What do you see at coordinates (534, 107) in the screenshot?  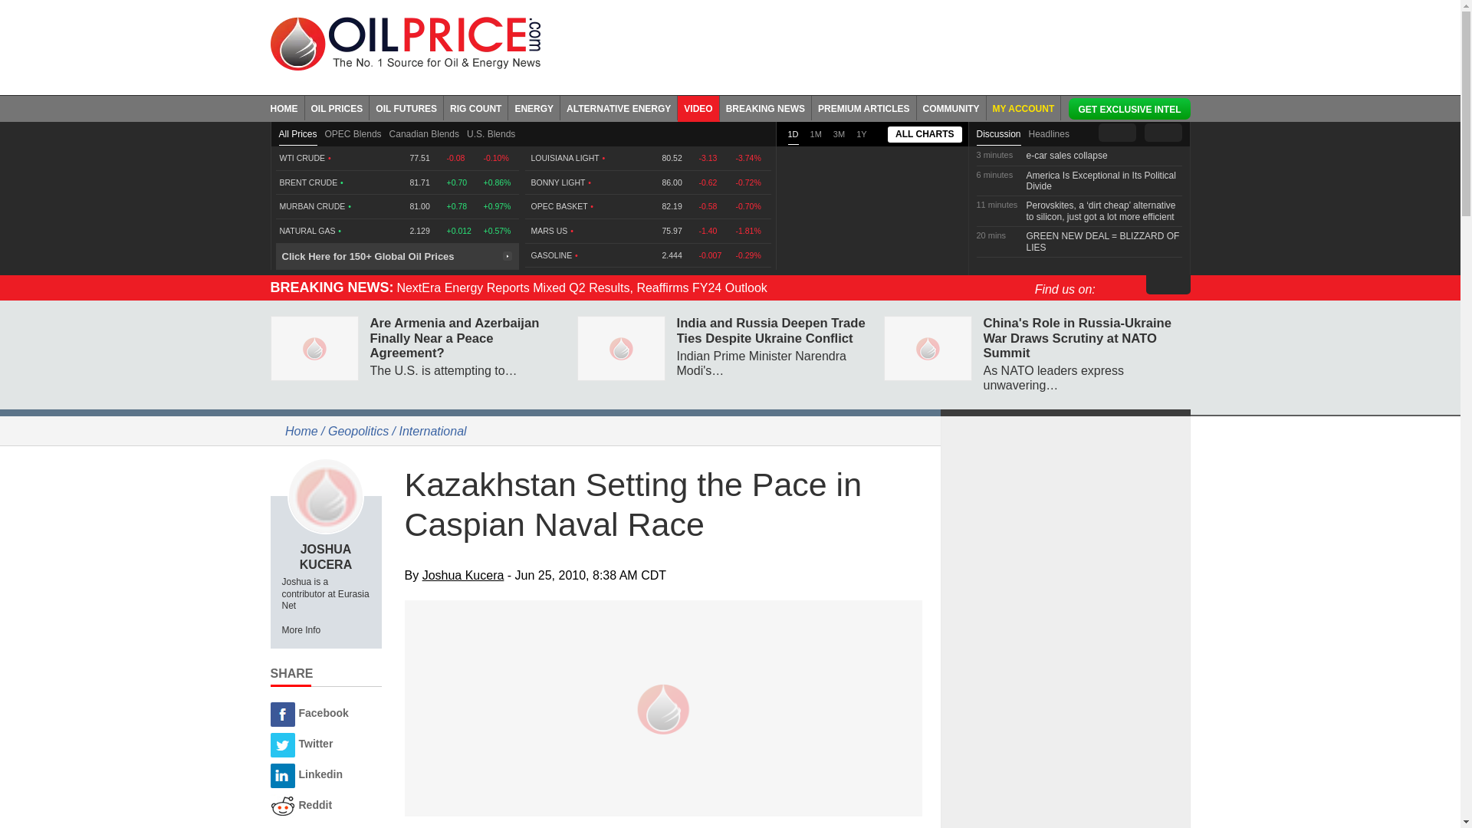 I see `ENERGY` at bounding box center [534, 107].